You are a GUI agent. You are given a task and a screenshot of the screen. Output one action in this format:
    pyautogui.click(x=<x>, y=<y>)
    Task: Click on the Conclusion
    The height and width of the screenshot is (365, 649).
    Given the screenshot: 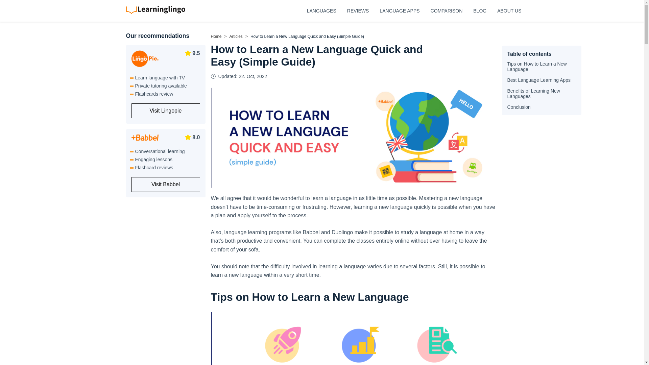 What is the action you would take?
    pyautogui.click(x=519, y=107)
    